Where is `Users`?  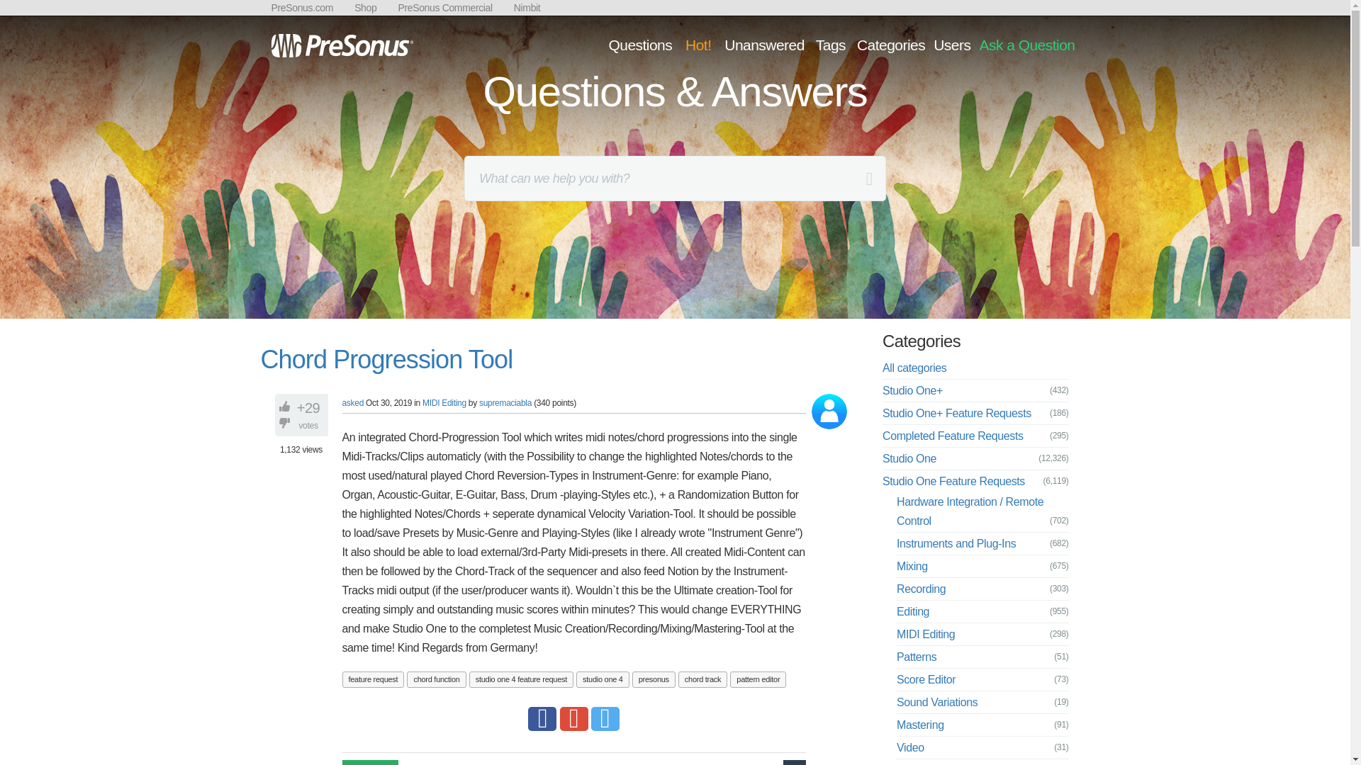 Users is located at coordinates (951, 44).